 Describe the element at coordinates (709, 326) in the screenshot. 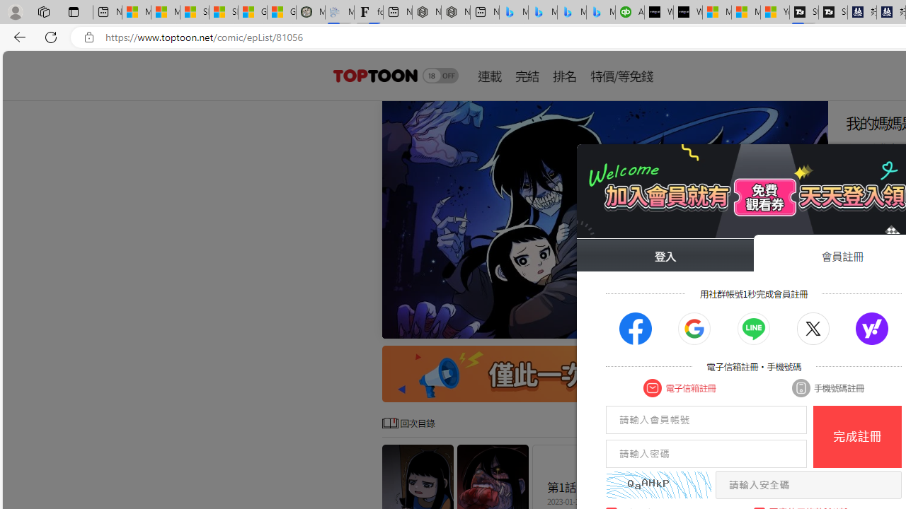

I see `Go to slide 1` at that location.